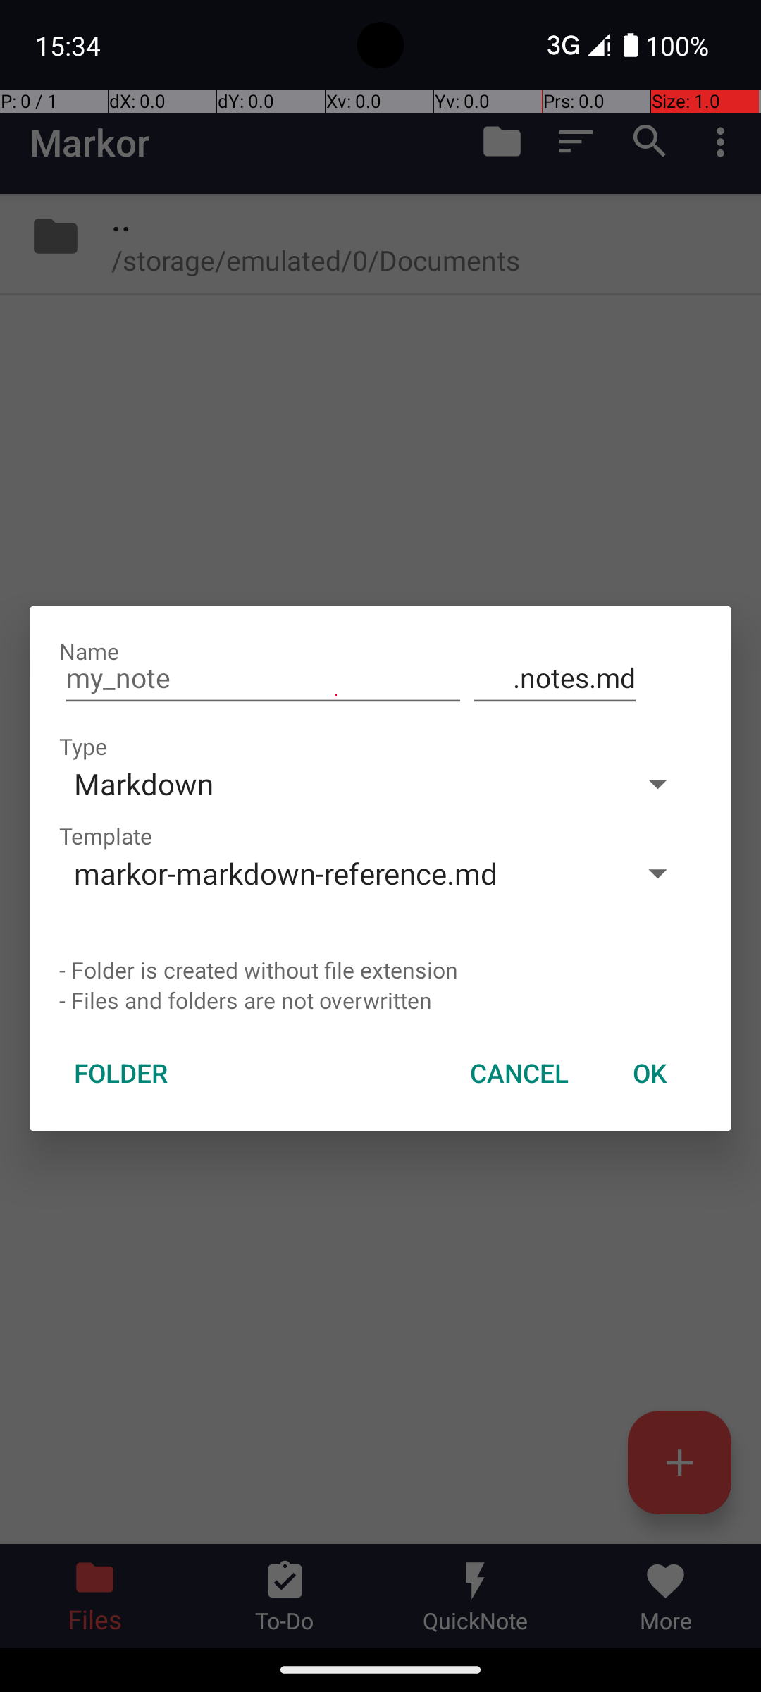 The height and width of the screenshot is (1692, 761). What do you see at coordinates (380, 970) in the screenshot?
I see `- Folder is created without file extension` at bounding box center [380, 970].